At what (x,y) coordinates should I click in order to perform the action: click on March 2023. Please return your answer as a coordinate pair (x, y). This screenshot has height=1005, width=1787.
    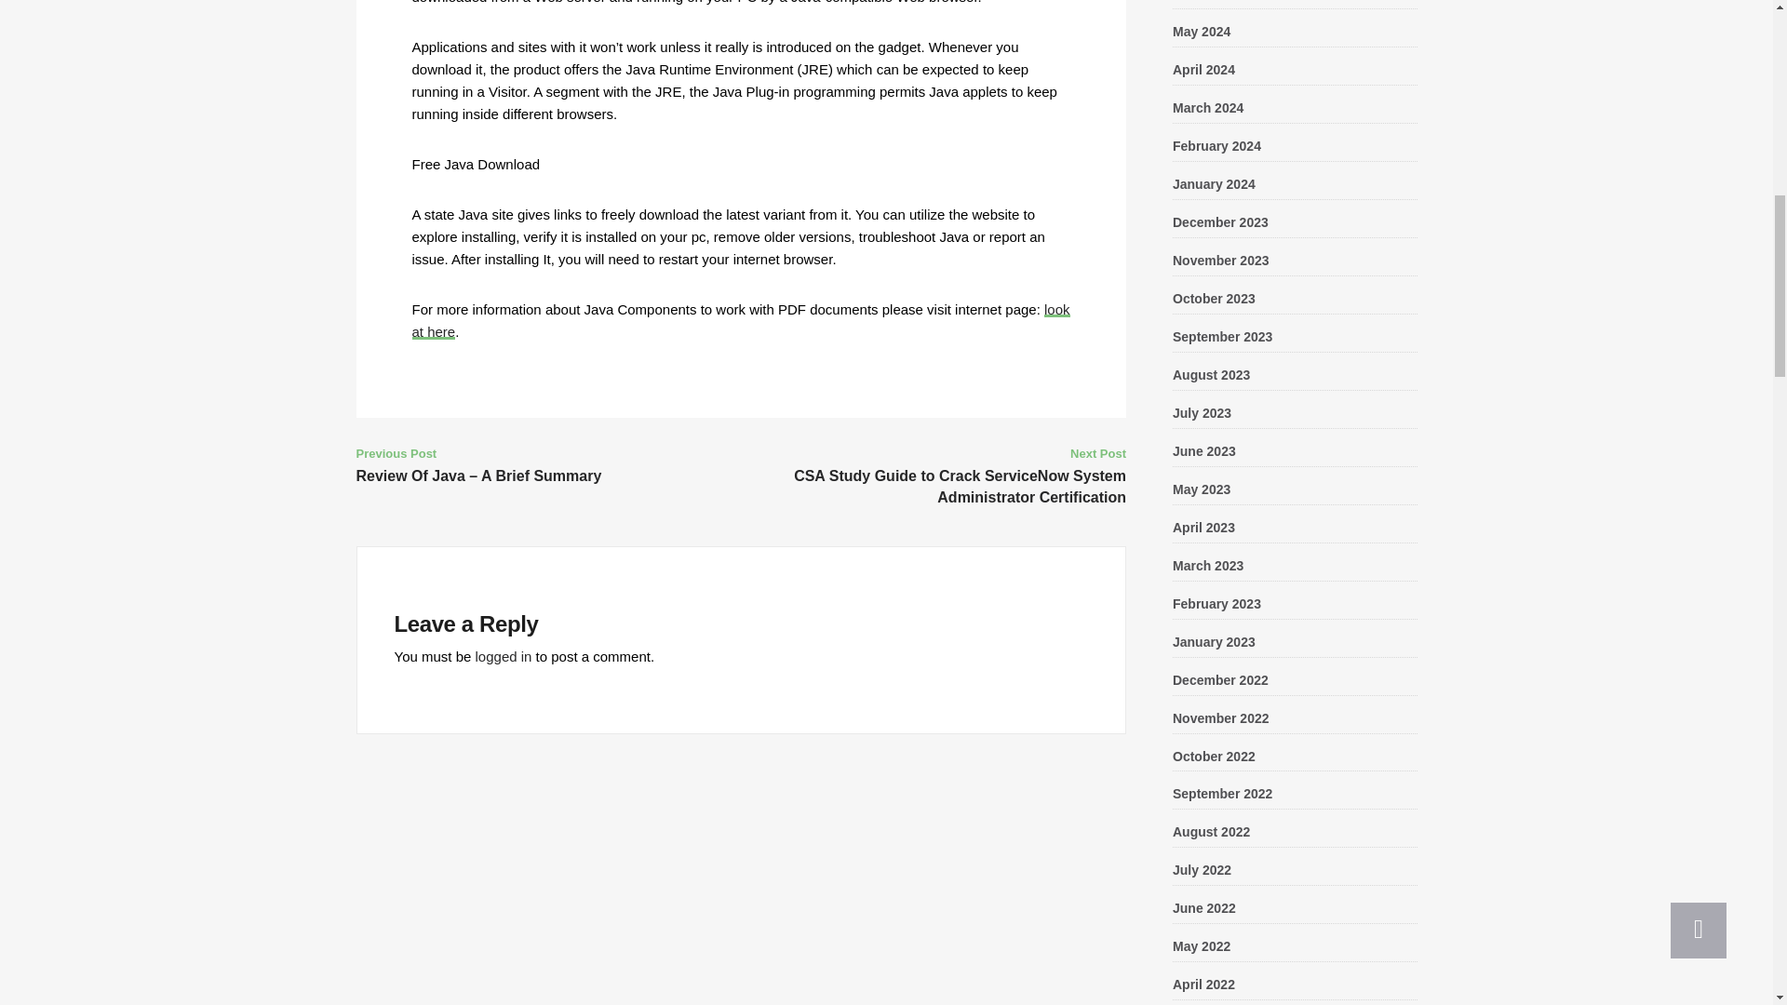
    Looking at the image, I should click on (1208, 566).